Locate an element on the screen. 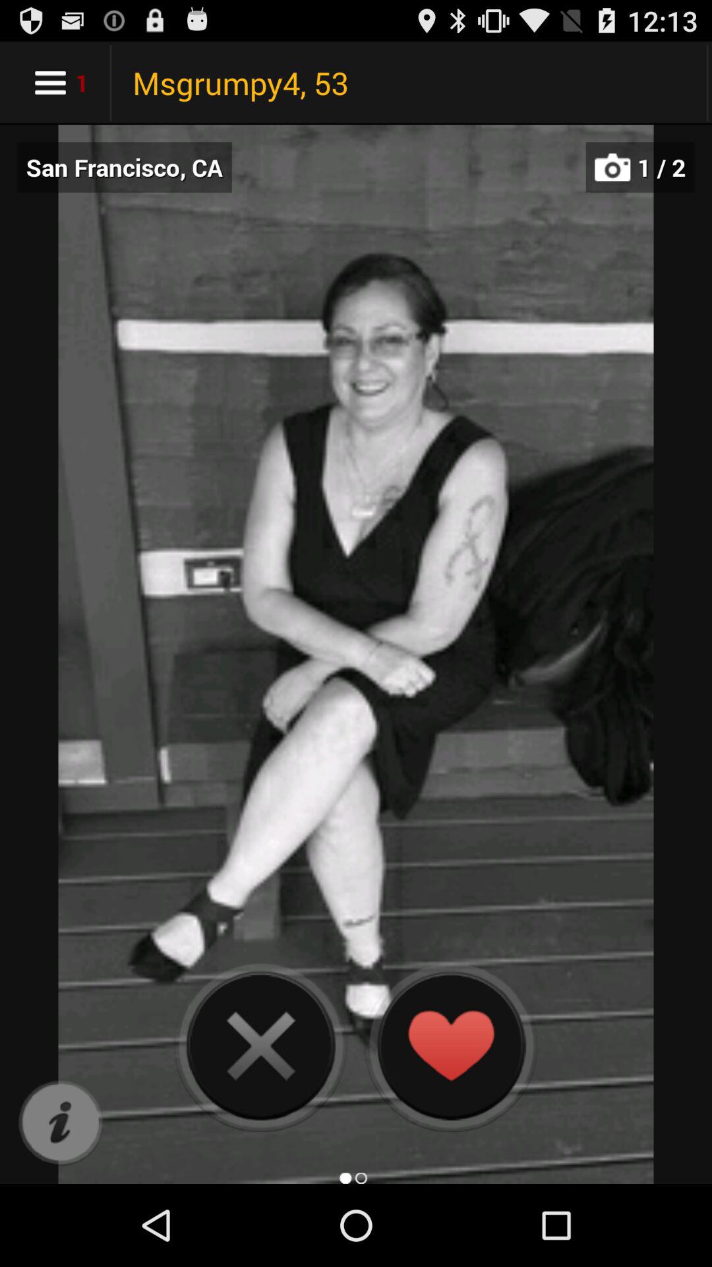  information is located at coordinates (61, 1123).